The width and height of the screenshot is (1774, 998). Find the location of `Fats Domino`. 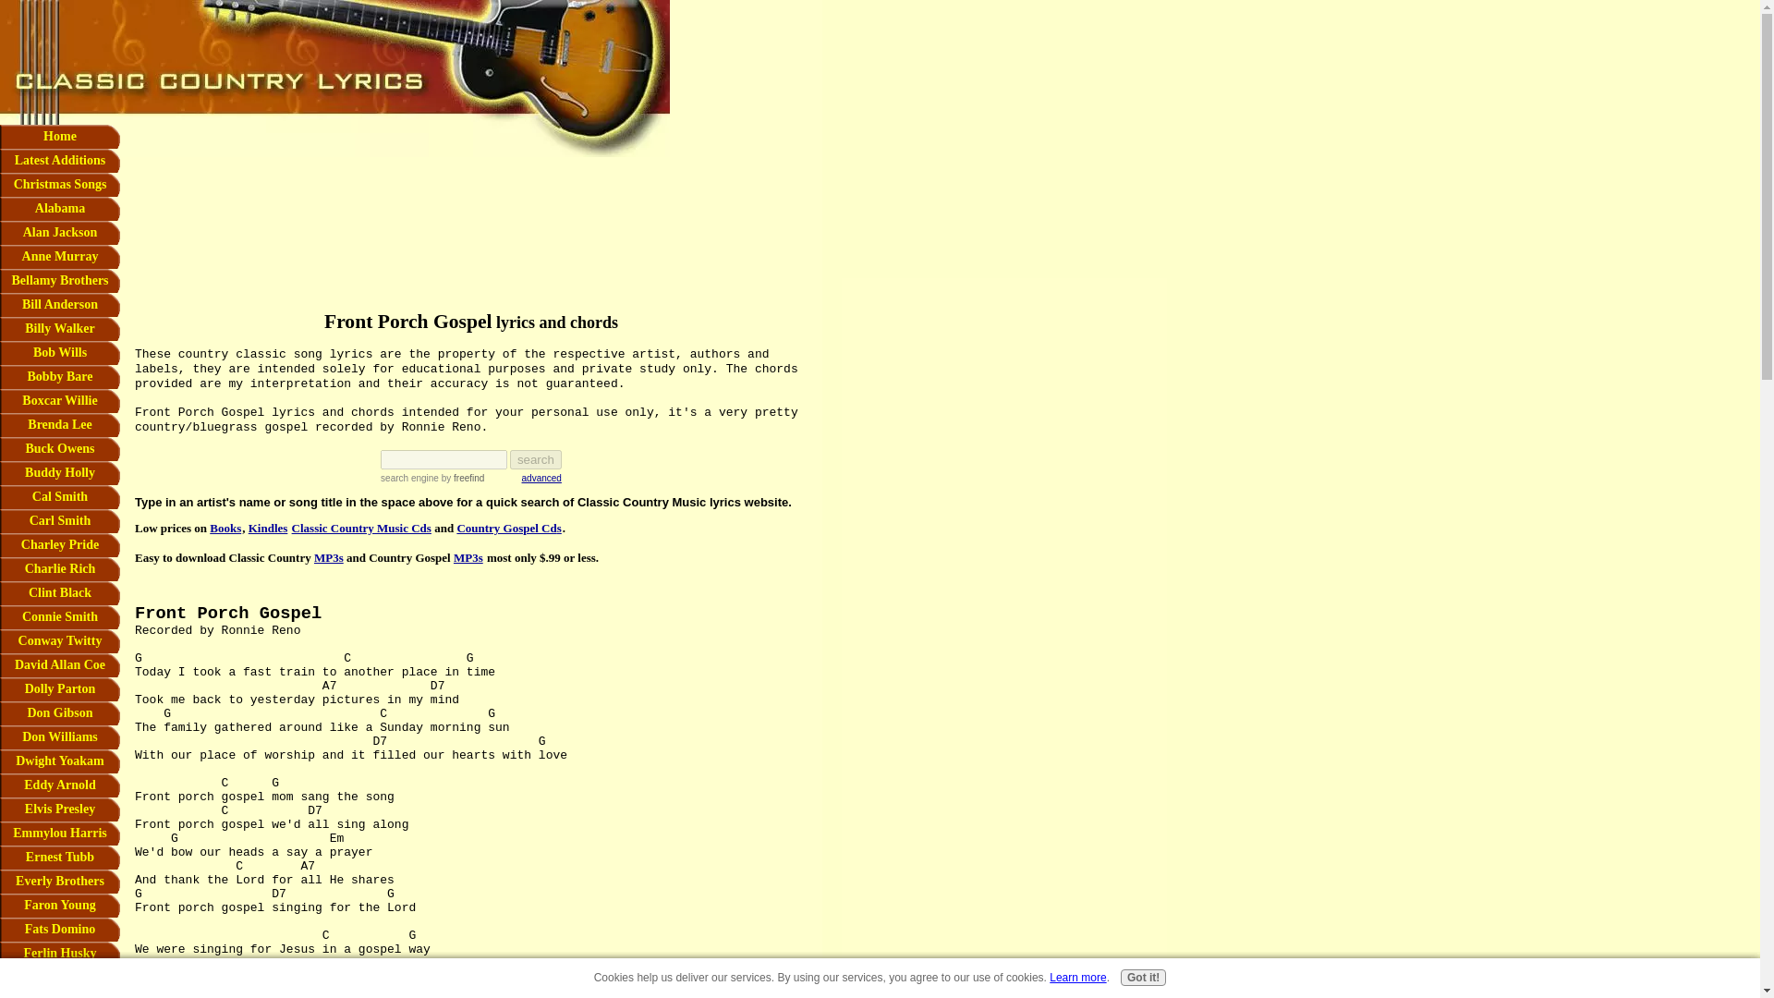

Fats Domino is located at coordinates (60, 930).